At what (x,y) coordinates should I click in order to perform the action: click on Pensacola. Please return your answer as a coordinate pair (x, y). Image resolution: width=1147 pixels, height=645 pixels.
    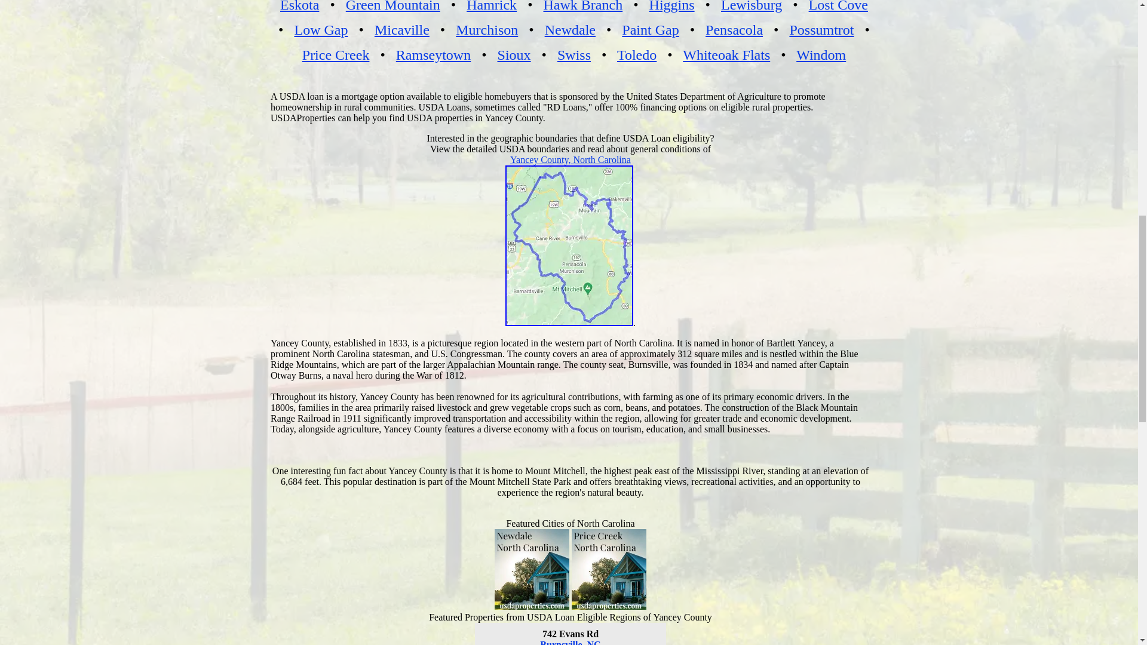
    Looking at the image, I should click on (734, 29).